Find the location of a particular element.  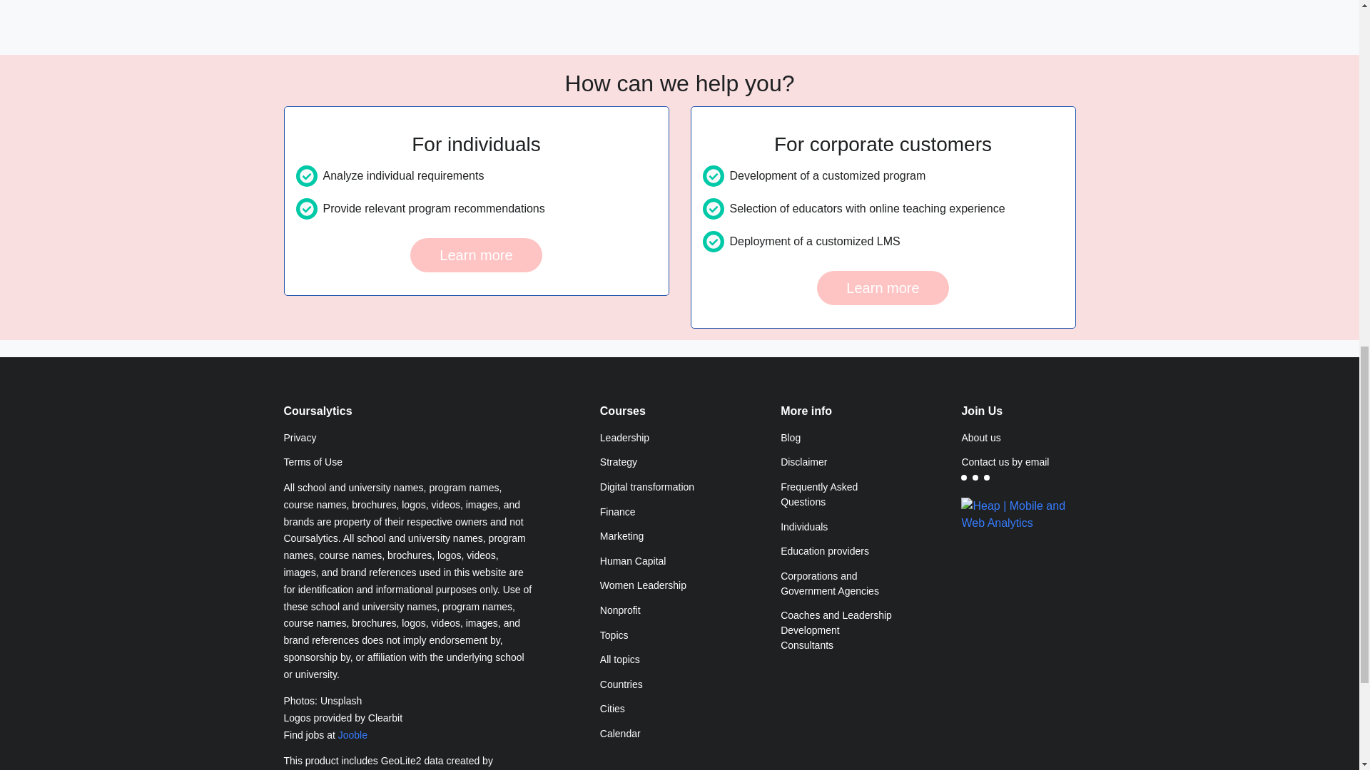

Leadership is located at coordinates (656, 438).